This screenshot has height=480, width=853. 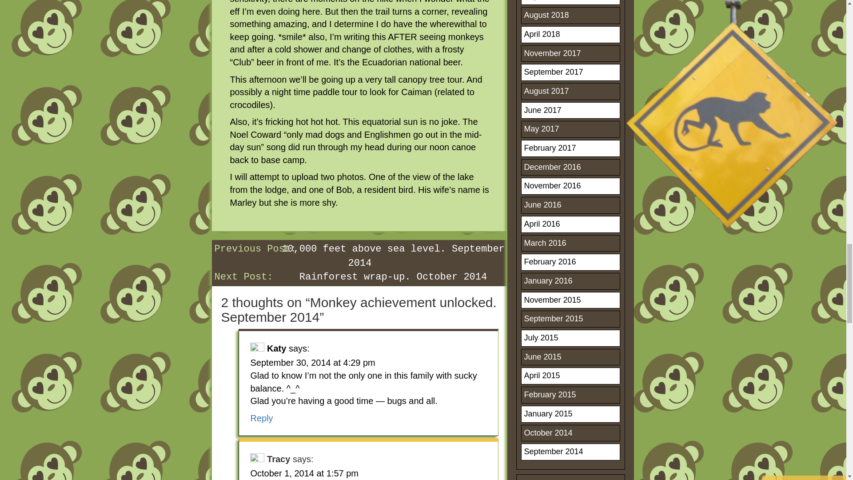 I want to click on Rainforest wrap-up. October 2014, so click(x=393, y=277).